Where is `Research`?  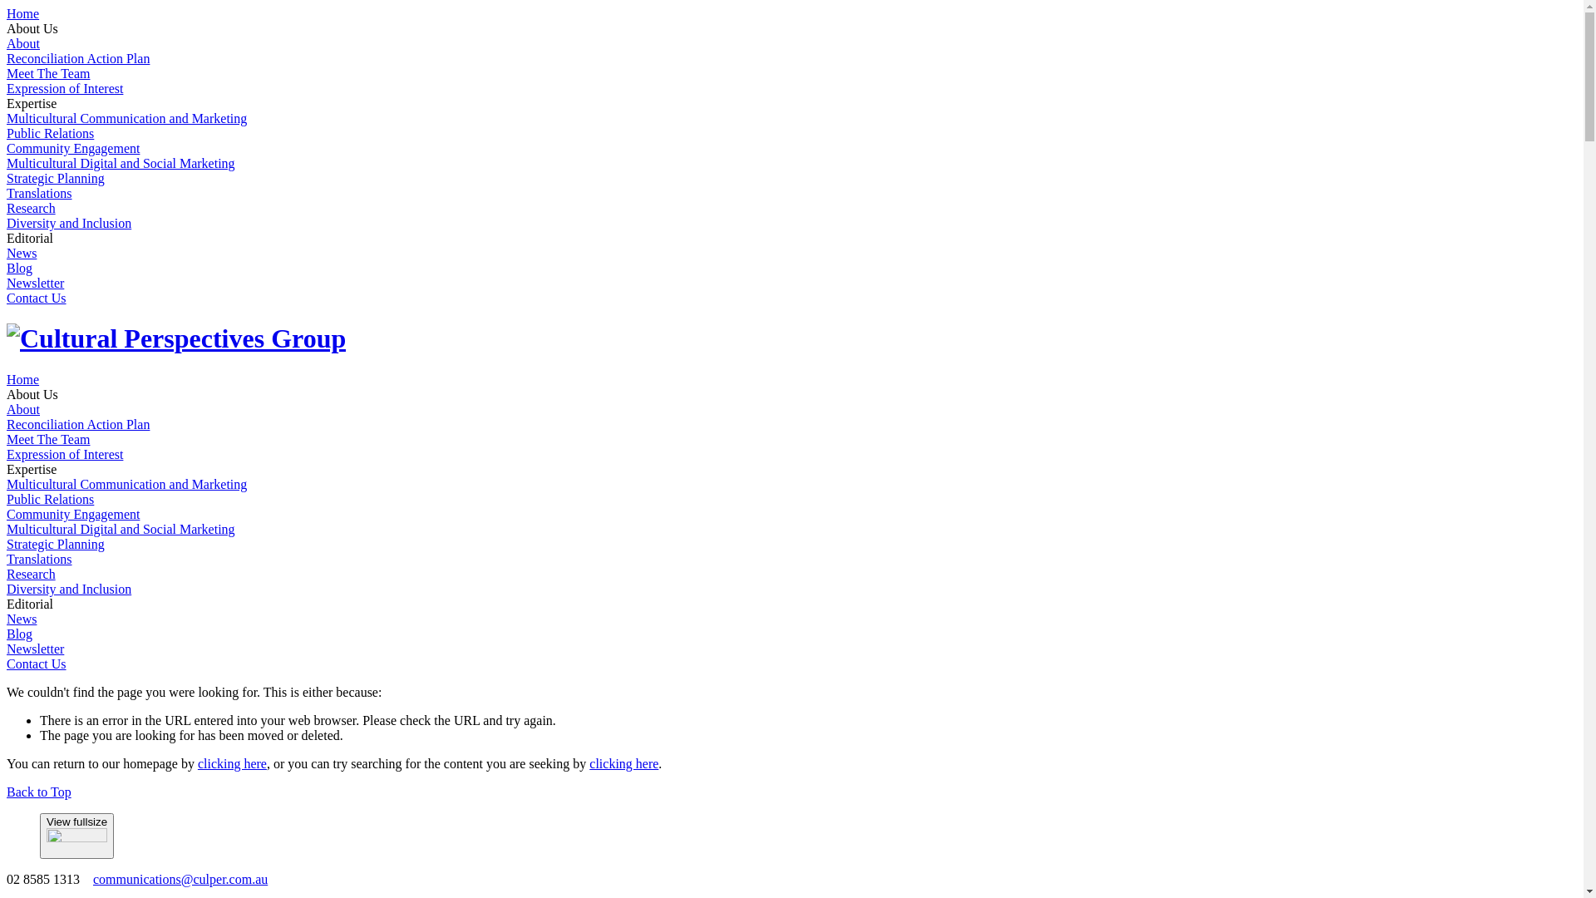 Research is located at coordinates (32, 574).